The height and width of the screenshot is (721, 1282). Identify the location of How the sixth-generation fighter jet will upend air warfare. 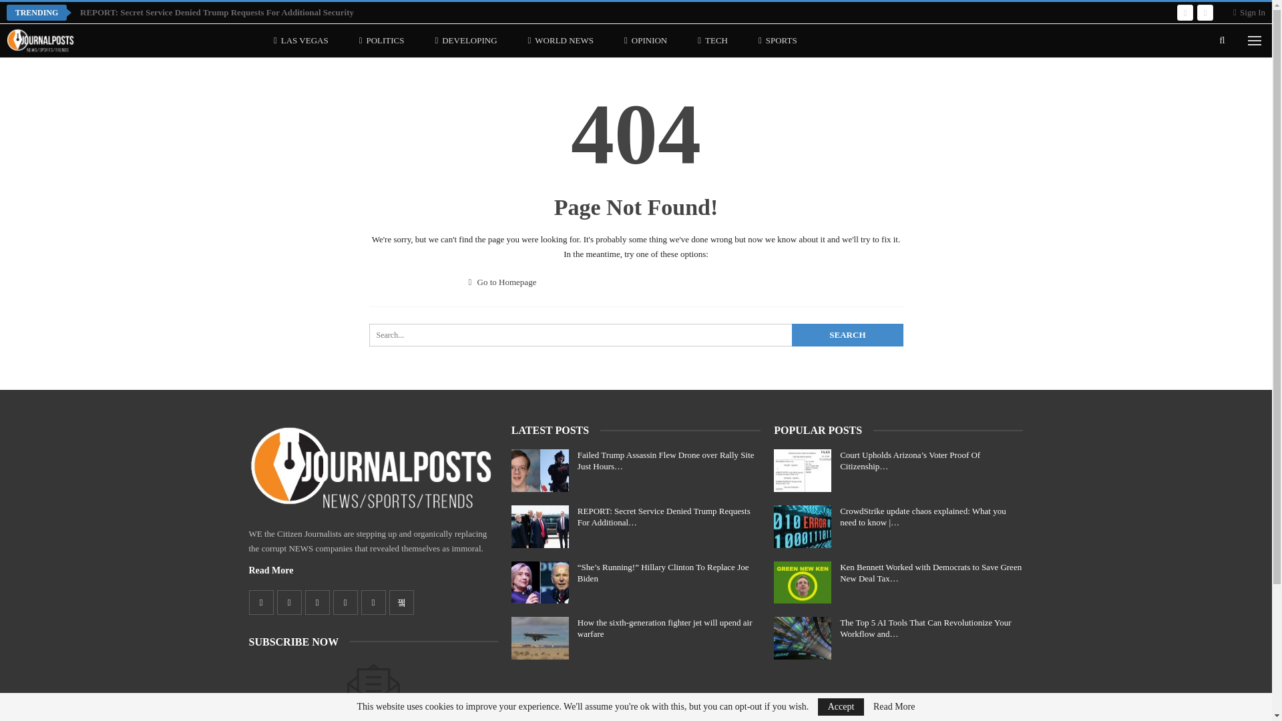
(540, 638).